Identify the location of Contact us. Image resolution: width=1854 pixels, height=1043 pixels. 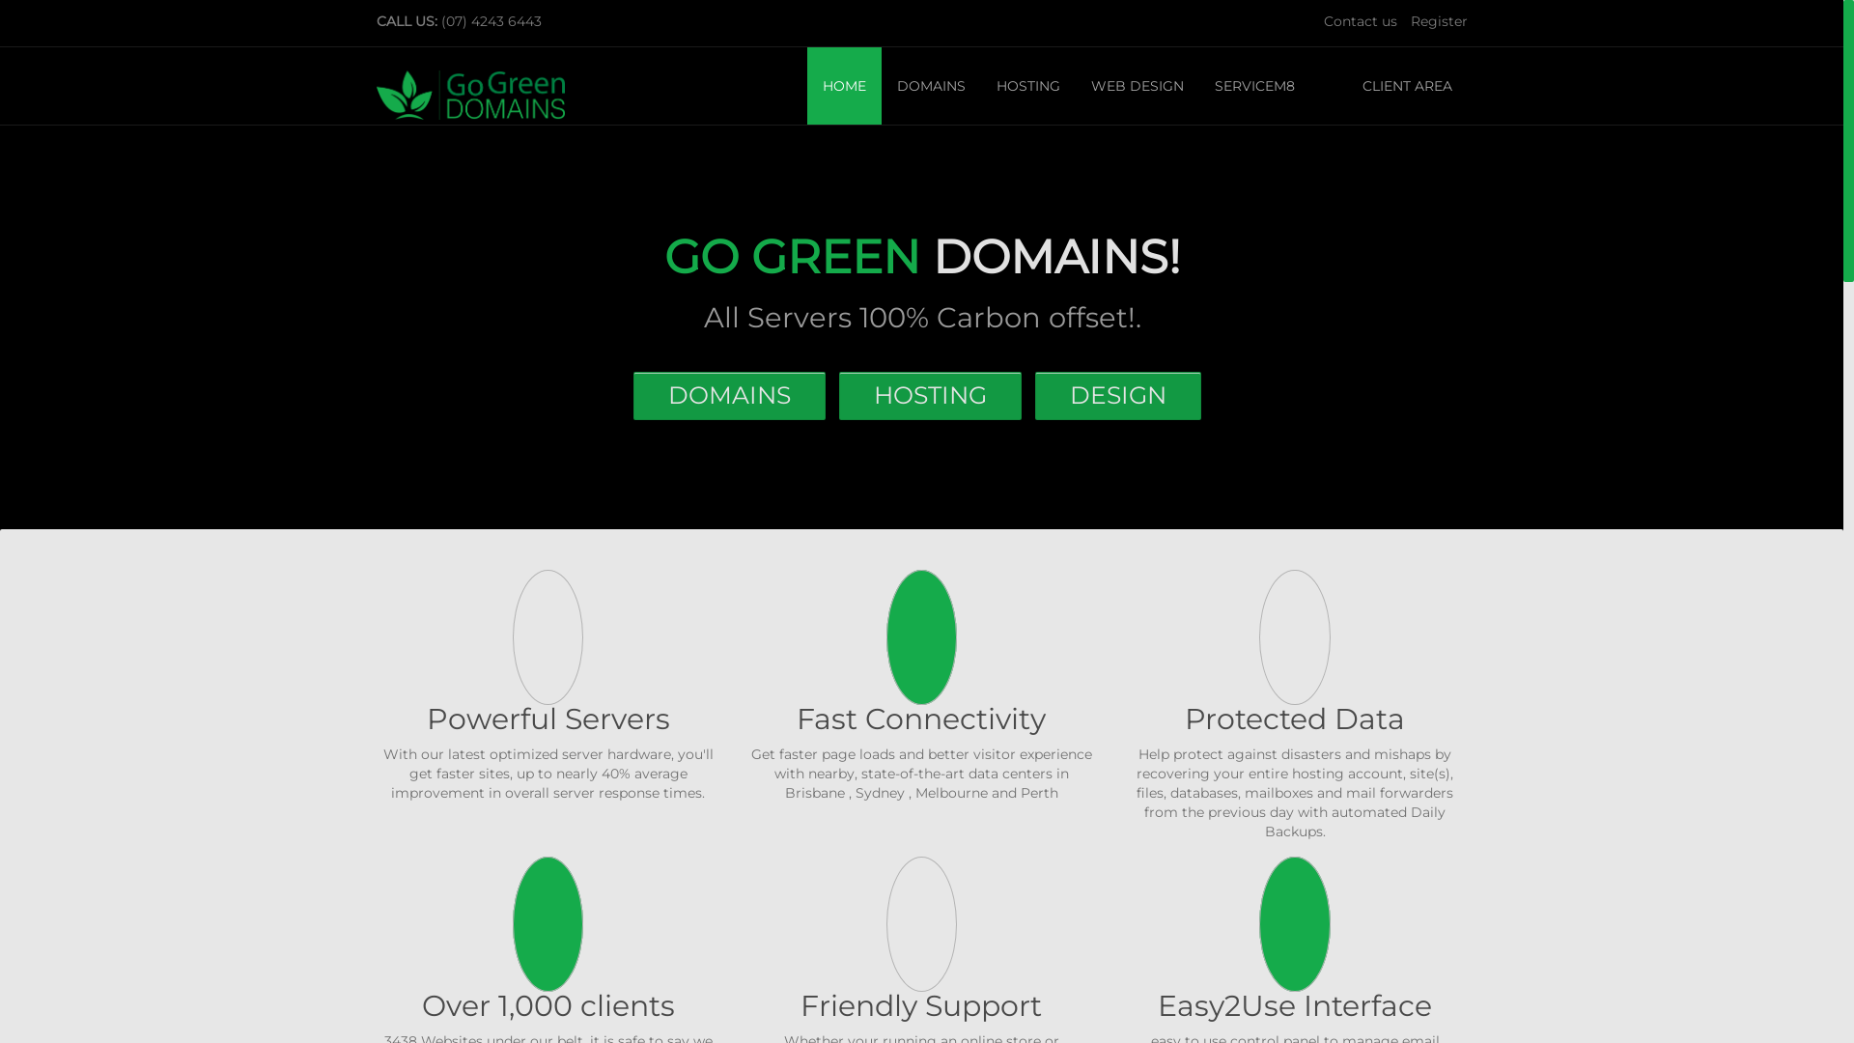
(1360, 21).